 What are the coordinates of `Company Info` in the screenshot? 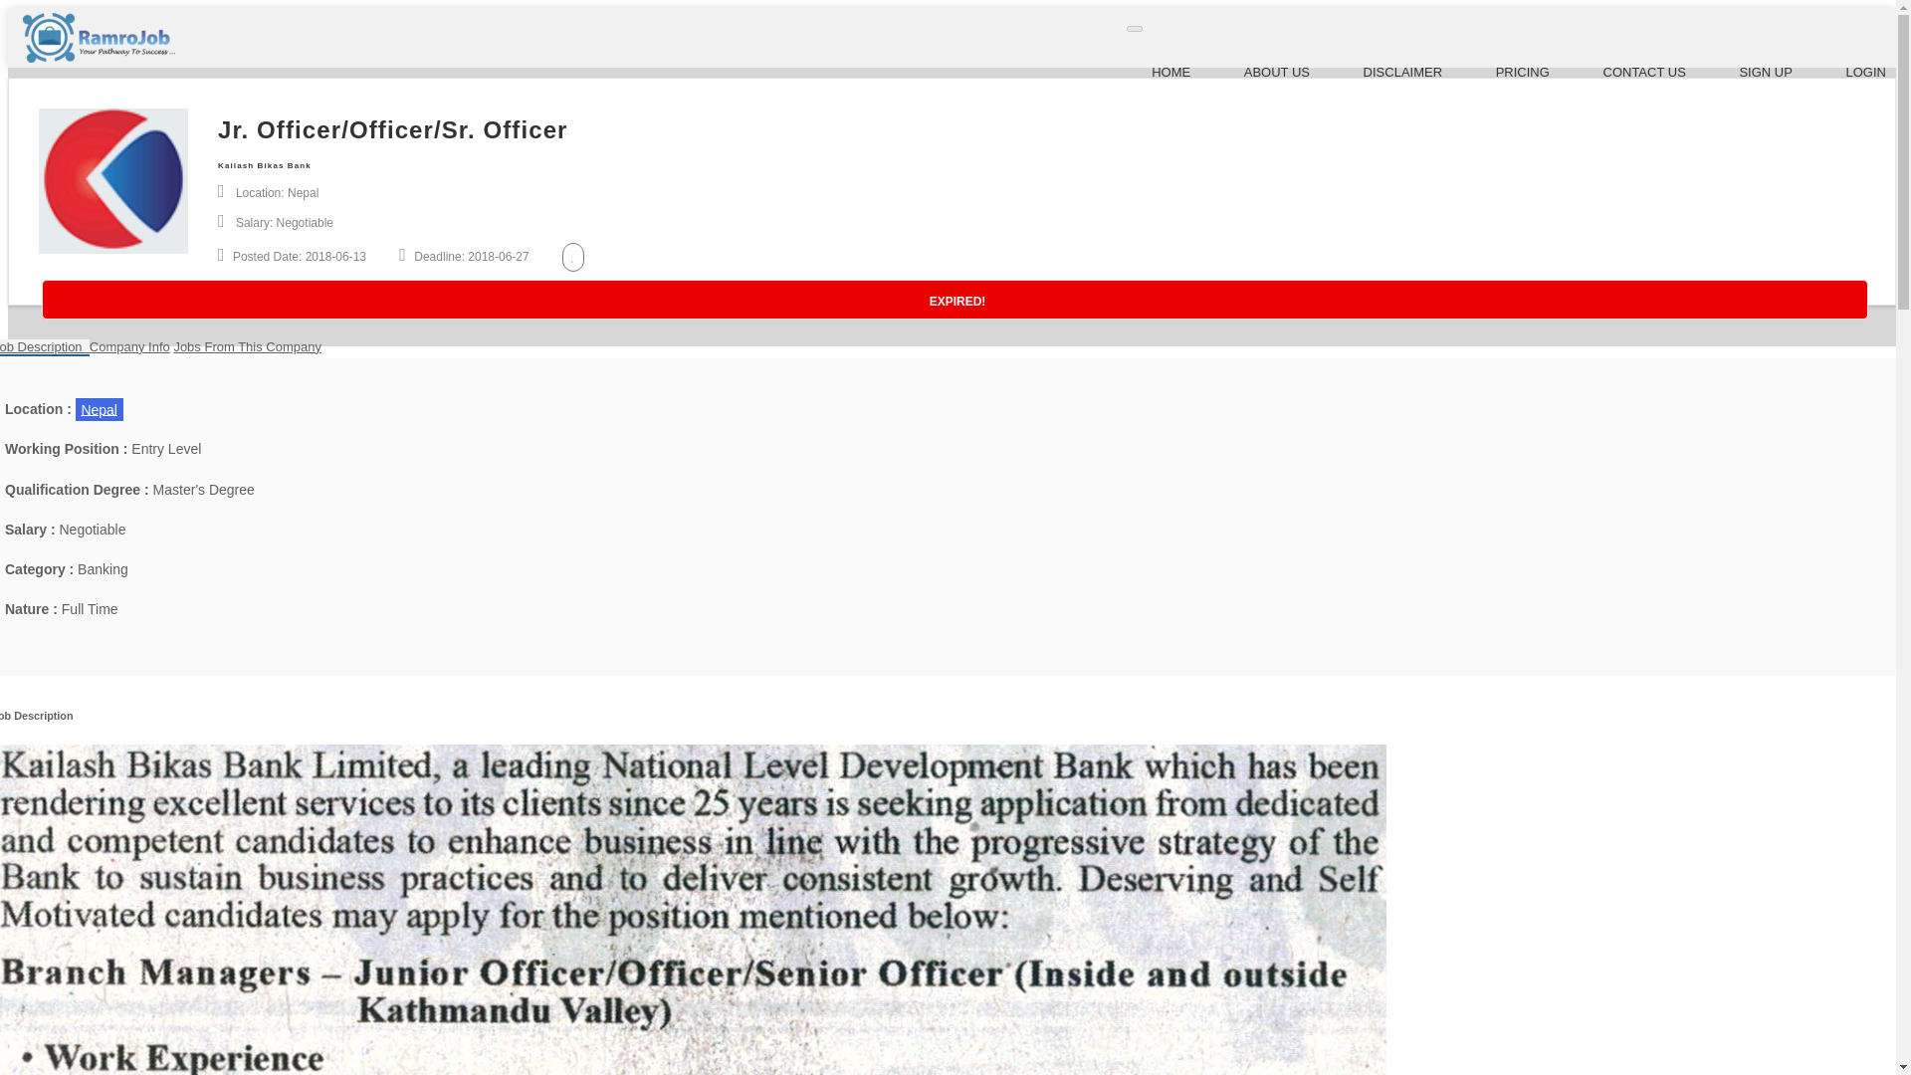 It's located at (129, 346).